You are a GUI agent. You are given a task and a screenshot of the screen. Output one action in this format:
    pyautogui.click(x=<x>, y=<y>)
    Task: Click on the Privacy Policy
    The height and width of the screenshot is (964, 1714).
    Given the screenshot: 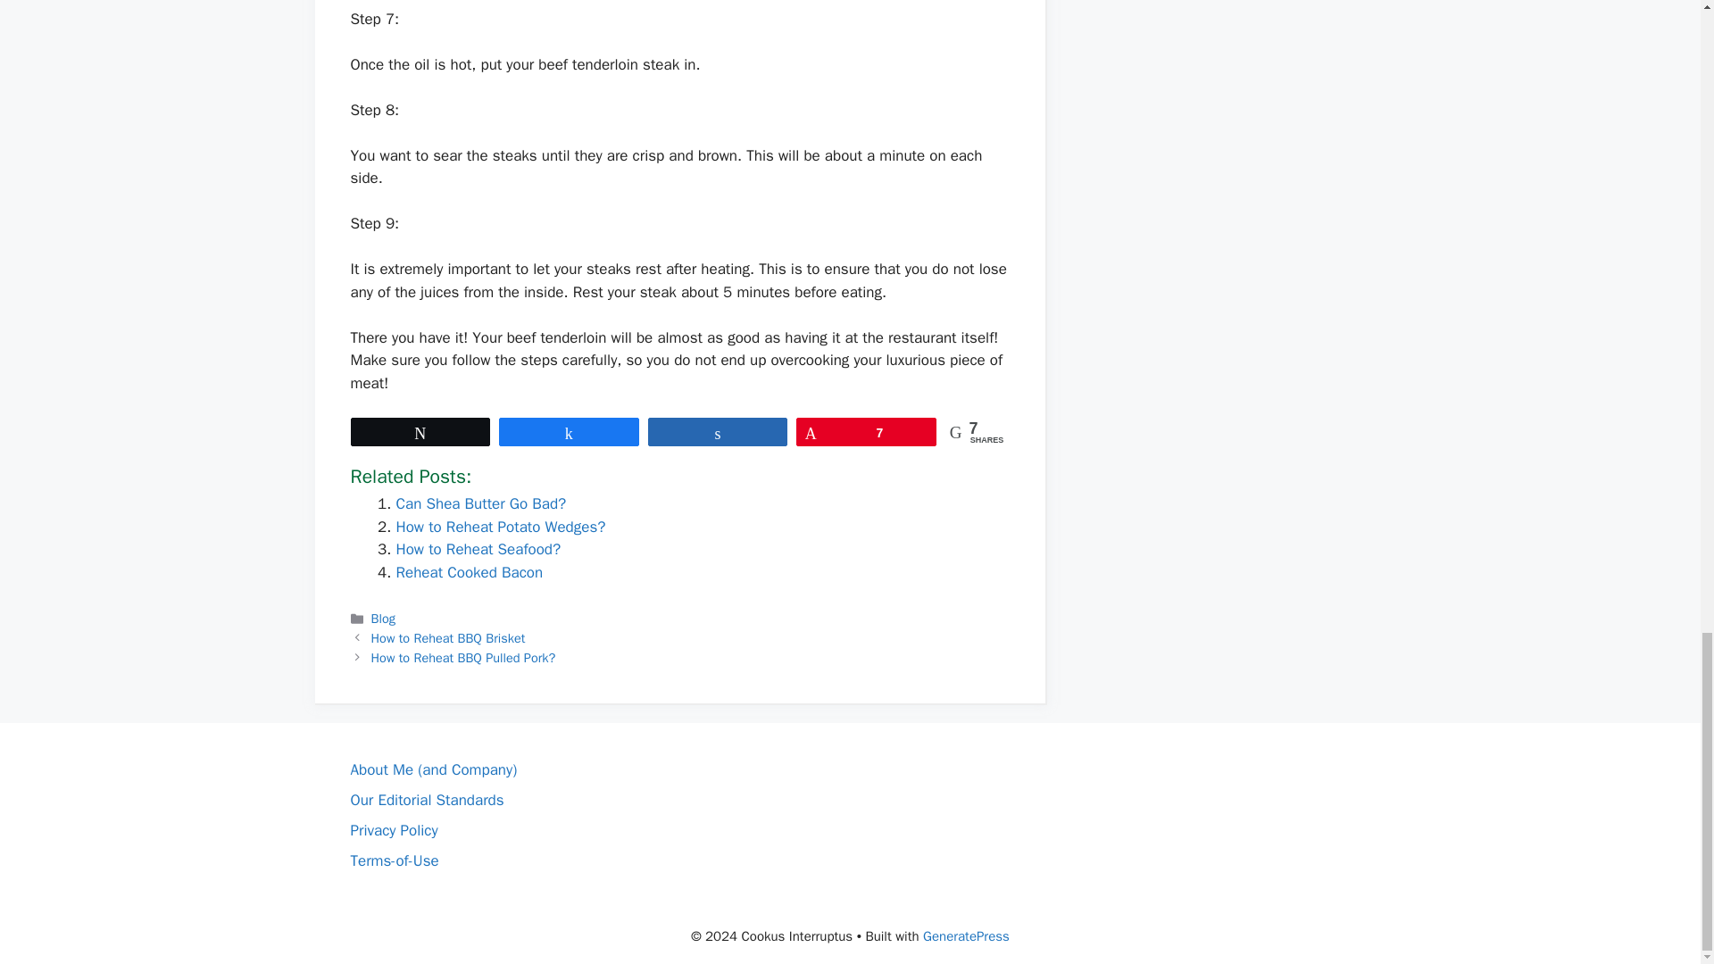 What is the action you would take?
    pyautogui.click(x=393, y=830)
    